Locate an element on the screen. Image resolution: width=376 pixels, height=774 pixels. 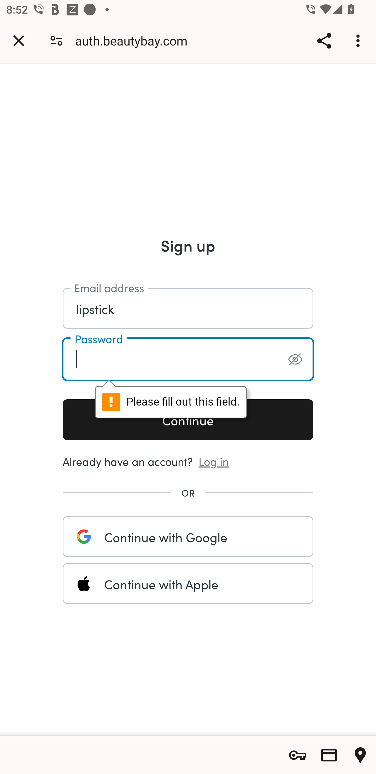
Customize and control Google Chrome is located at coordinates (359, 41).